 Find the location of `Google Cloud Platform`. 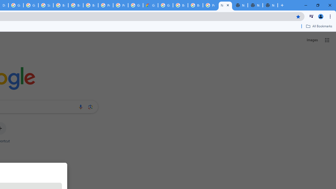

Google Cloud Platform is located at coordinates (16, 5).